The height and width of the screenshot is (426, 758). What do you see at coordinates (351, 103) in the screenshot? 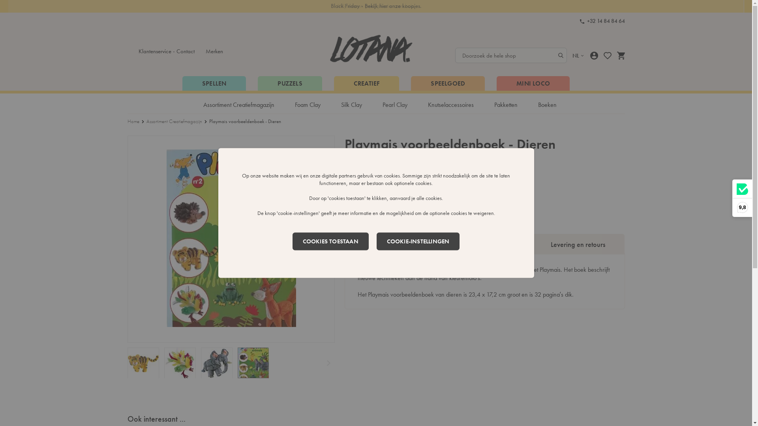
I see `Silk Clay` at bounding box center [351, 103].